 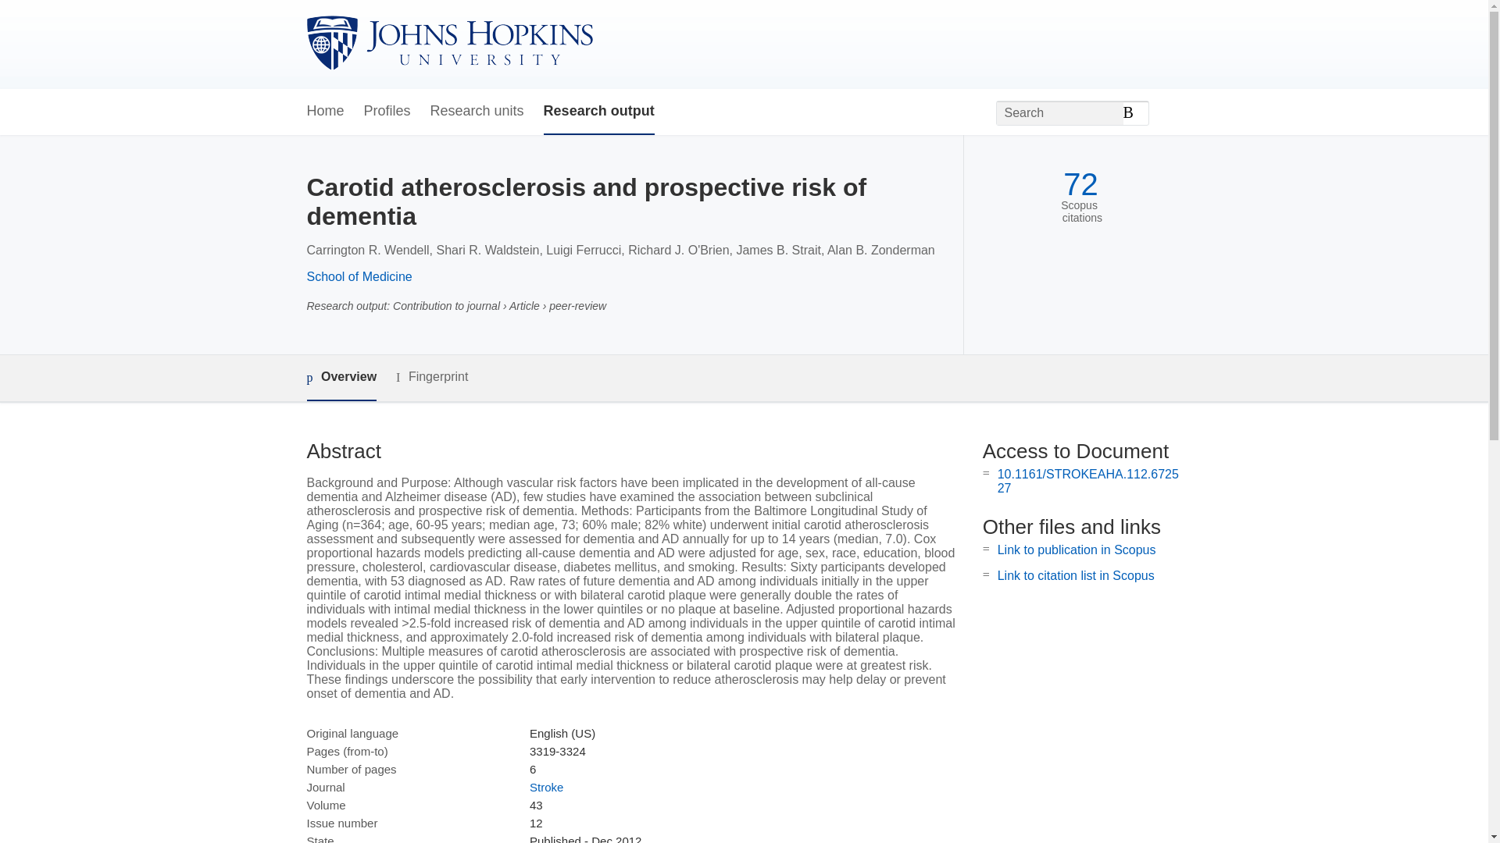 What do you see at coordinates (1077, 550) in the screenshot?
I see `Link to publication in Scopus` at bounding box center [1077, 550].